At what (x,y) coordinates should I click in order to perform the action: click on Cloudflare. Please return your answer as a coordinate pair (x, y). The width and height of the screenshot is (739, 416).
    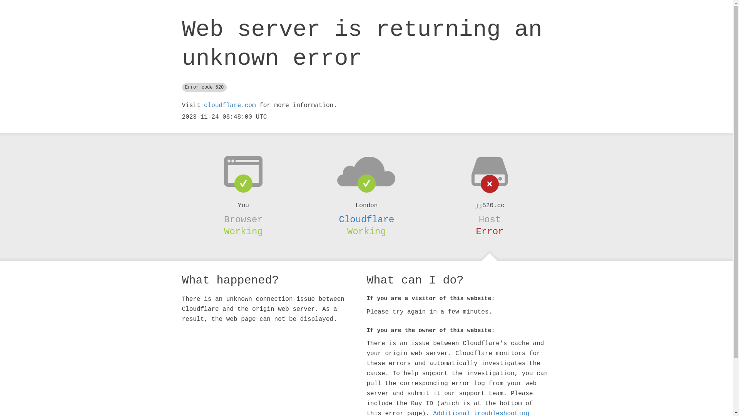
    Looking at the image, I should click on (366, 220).